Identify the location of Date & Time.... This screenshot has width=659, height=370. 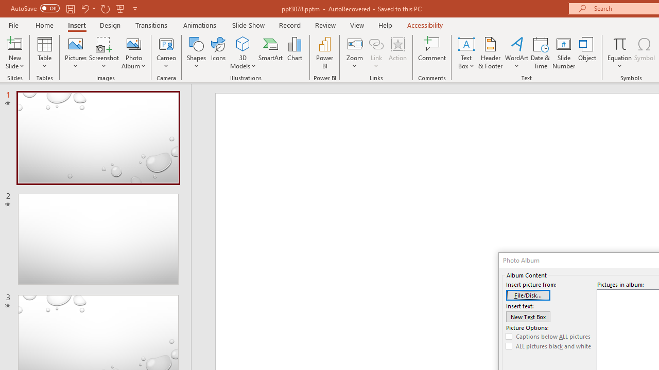
(541, 52).